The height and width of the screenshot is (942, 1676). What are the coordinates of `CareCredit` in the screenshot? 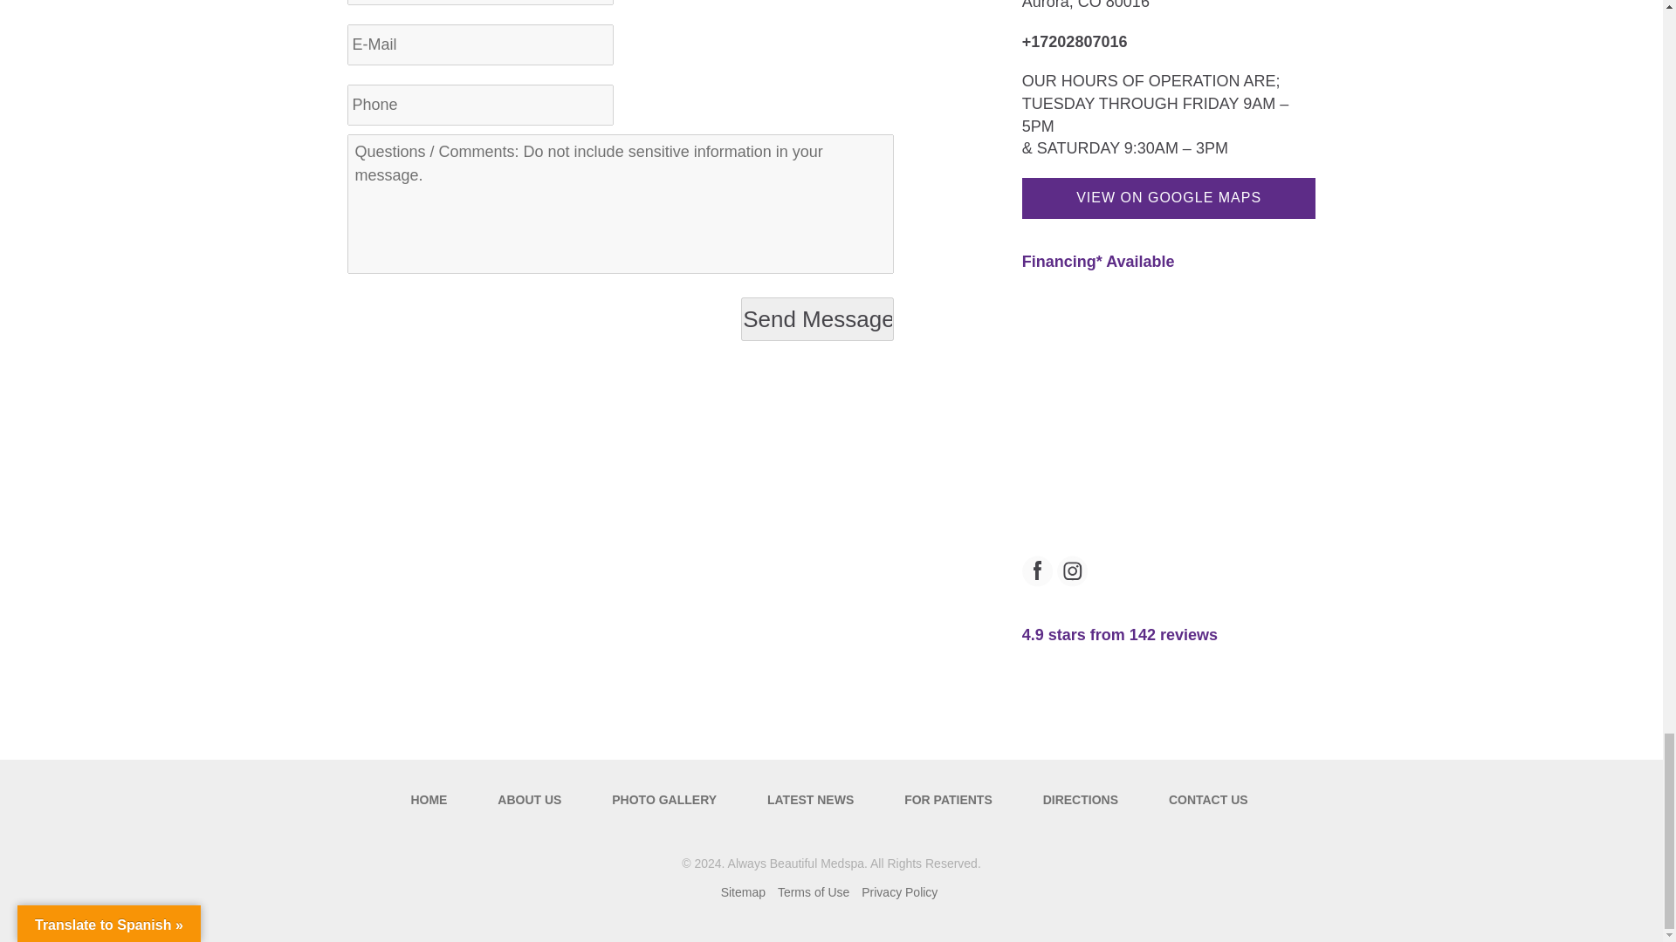 It's located at (1098, 262).